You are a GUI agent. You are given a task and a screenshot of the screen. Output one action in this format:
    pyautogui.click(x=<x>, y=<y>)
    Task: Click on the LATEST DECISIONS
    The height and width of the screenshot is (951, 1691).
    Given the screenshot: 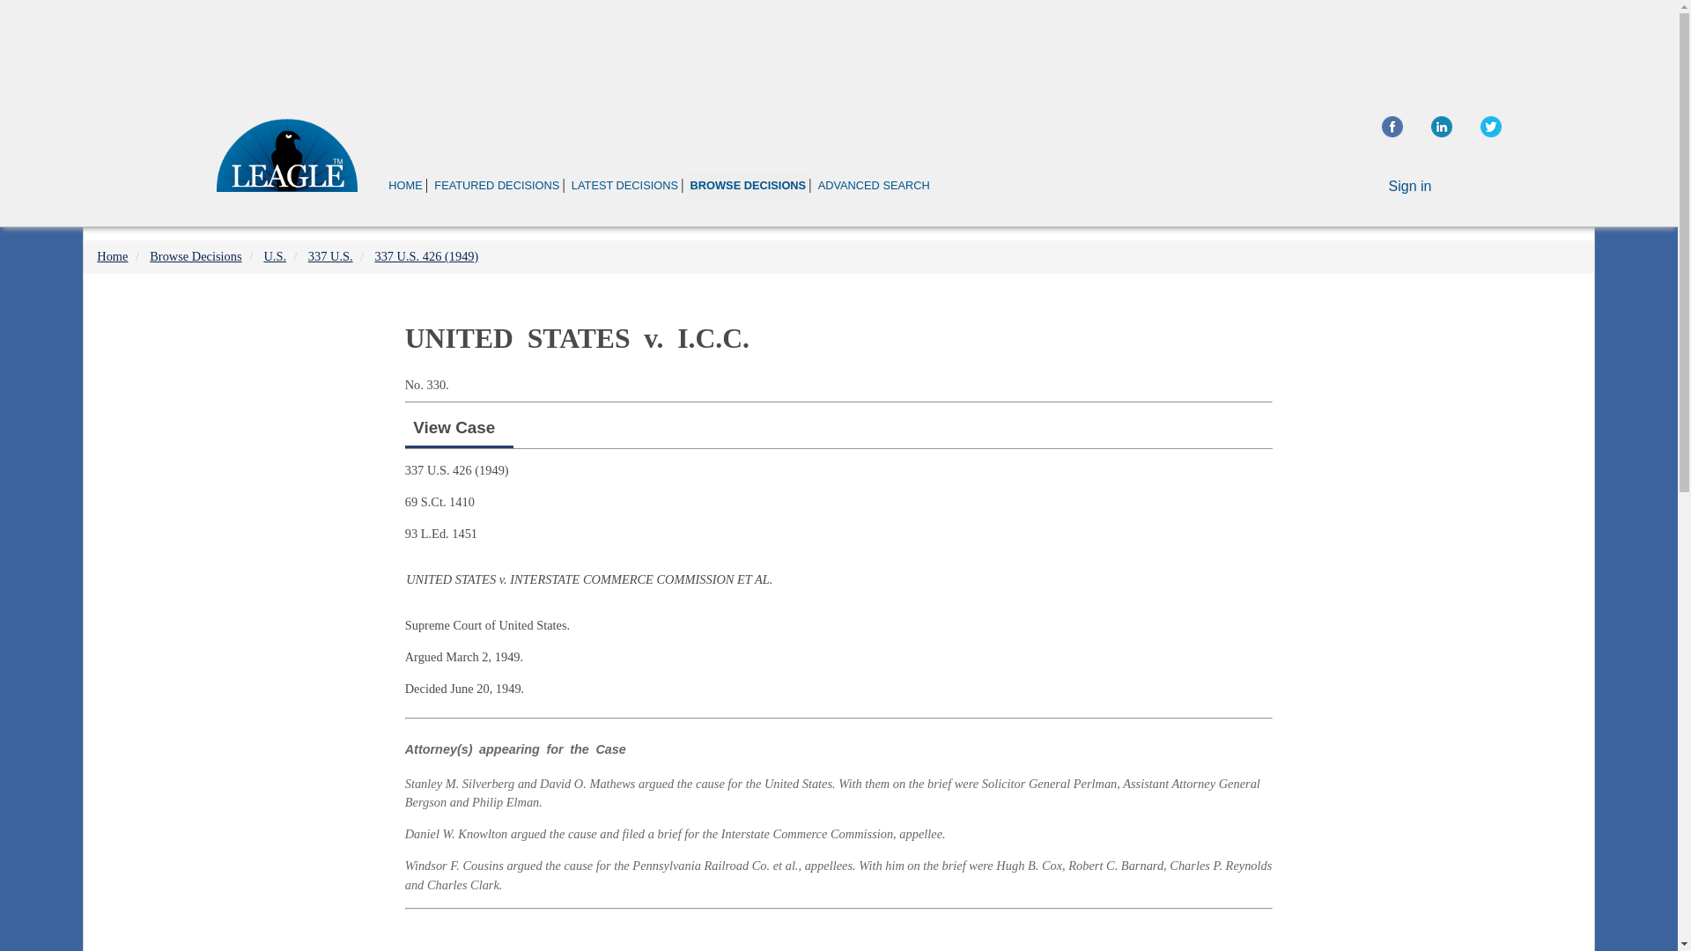 What is the action you would take?
    pyautogui.click(x=624, y=185)
    